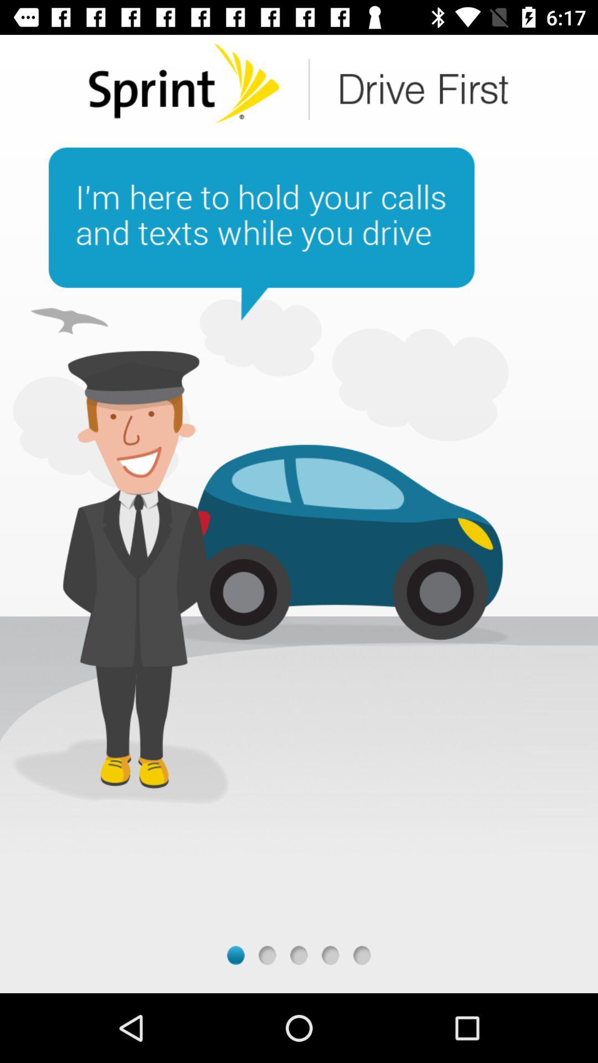  I want to click on go to the fourth page, so click(330, 956).